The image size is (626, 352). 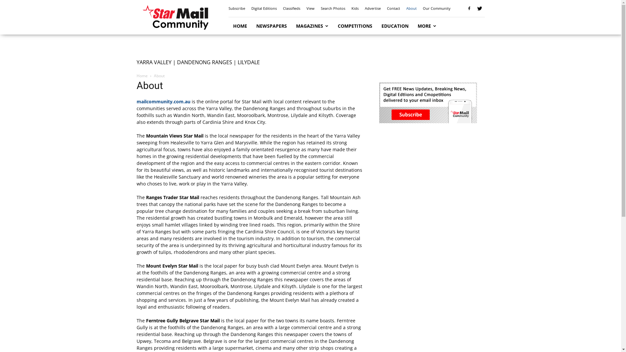 What do you see at coordinates (393, 8) in the screenshot?
I see `Contact` at bounding box center [393, 8].